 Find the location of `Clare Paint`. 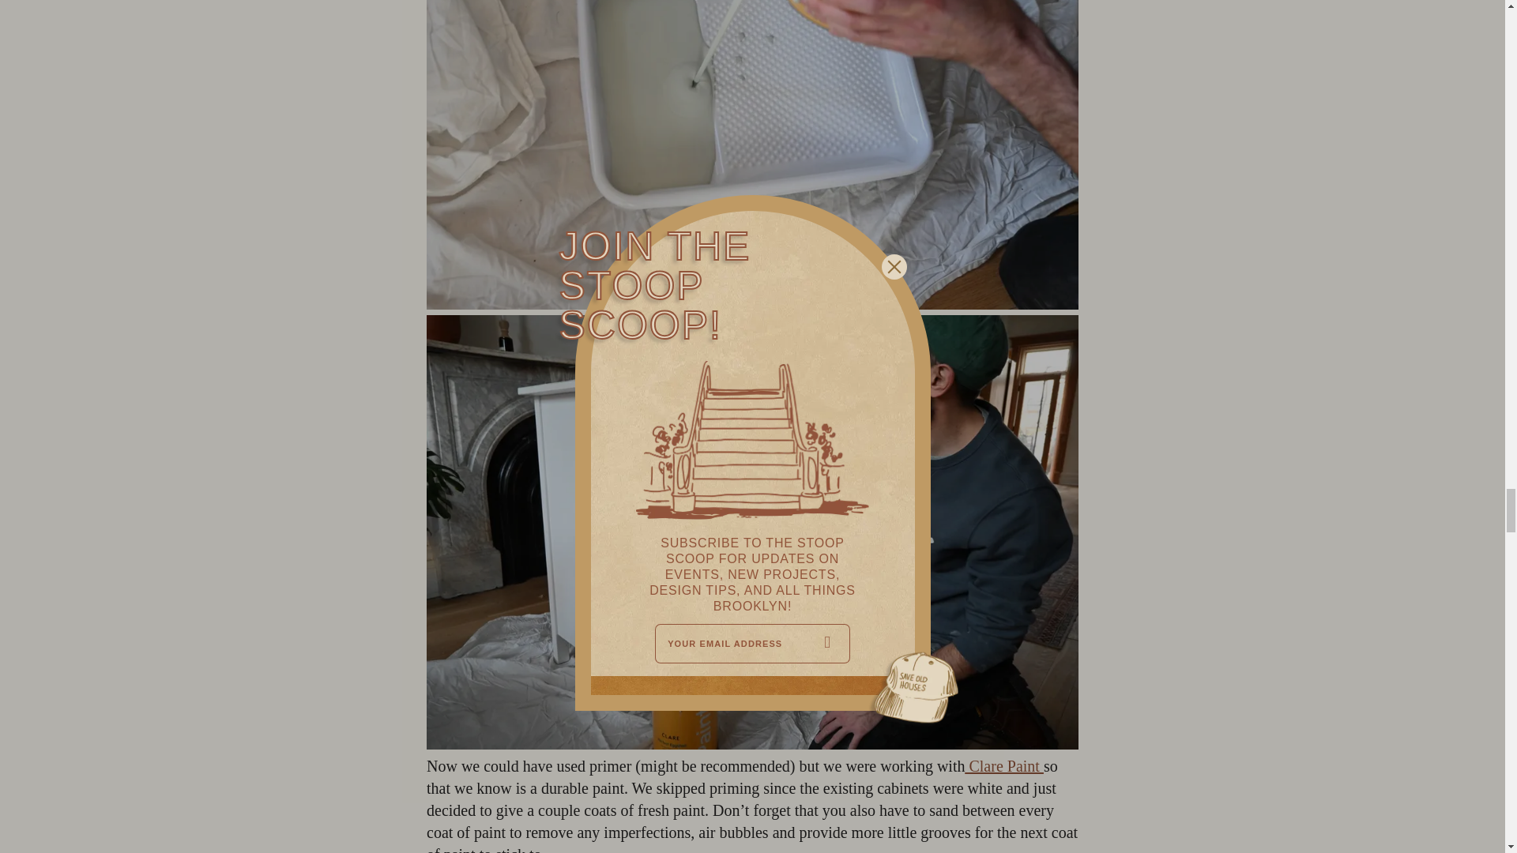

Clare Paint is located at coordinates (1003, 766).